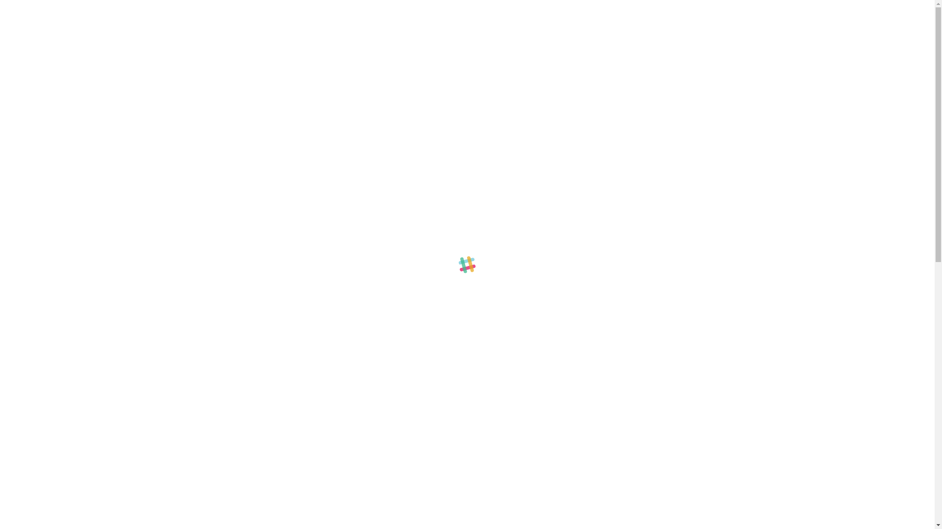 The image size is (942, 529). What do you see at coordinates (621, 384) in the screenshot?
I see `search` at bounding box center [621, 384].